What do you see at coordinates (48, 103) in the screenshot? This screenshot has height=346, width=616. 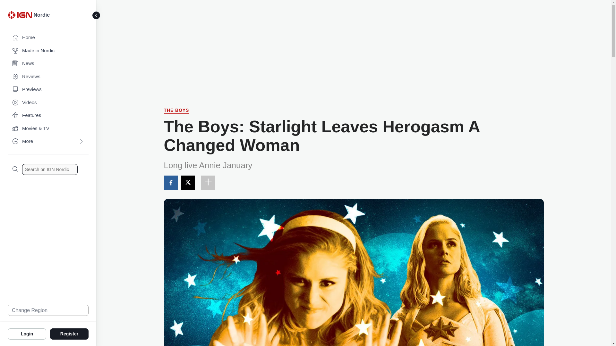 I see `Videos` at bounding box center [48, 103].